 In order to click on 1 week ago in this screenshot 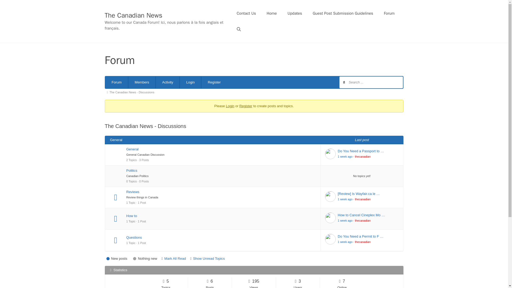, I will do `click(345, 199)`.